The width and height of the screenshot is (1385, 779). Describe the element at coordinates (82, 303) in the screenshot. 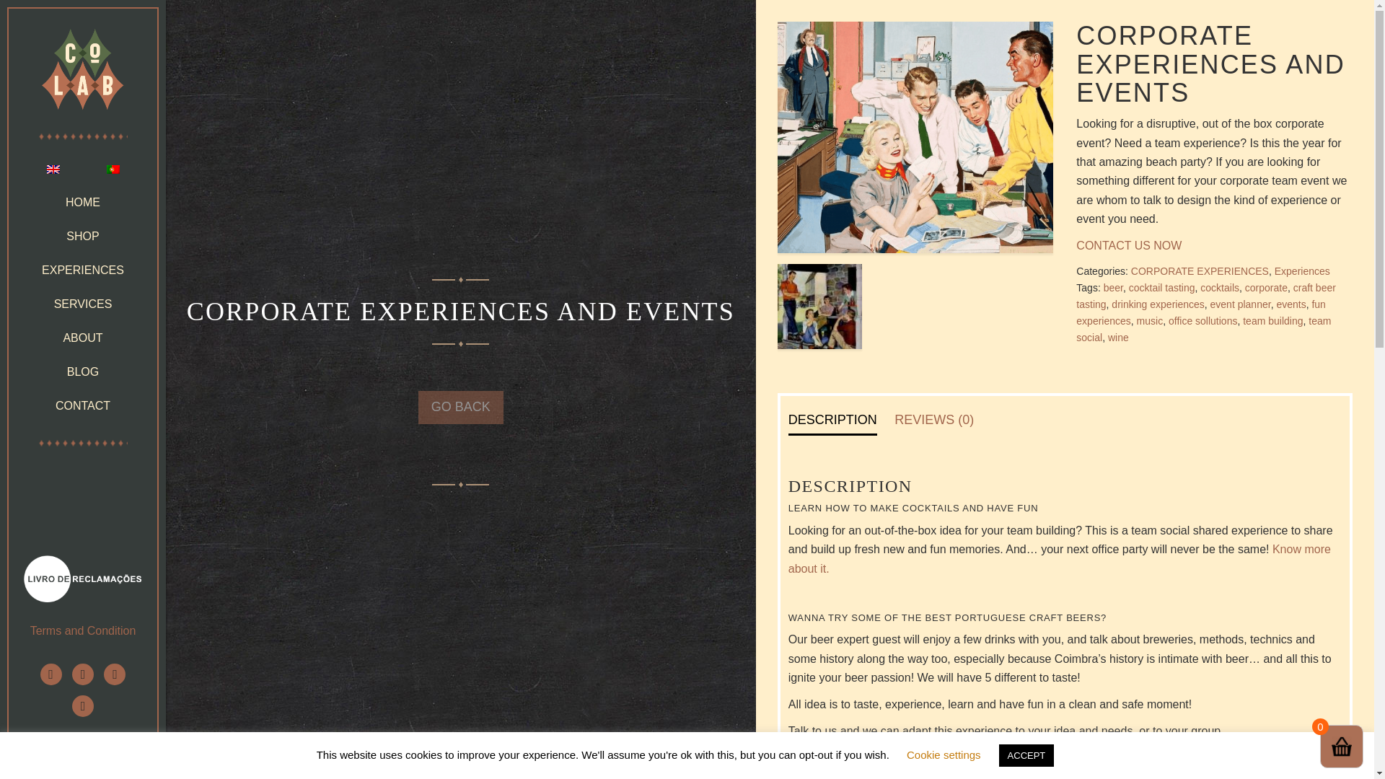

I see `SERVICES` at that location.